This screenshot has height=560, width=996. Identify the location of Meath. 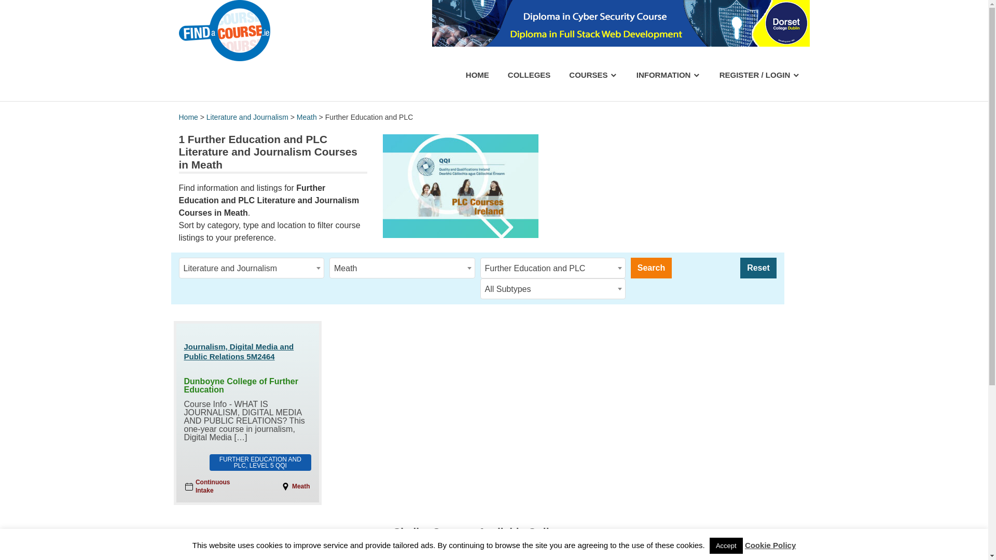
(402, 268).